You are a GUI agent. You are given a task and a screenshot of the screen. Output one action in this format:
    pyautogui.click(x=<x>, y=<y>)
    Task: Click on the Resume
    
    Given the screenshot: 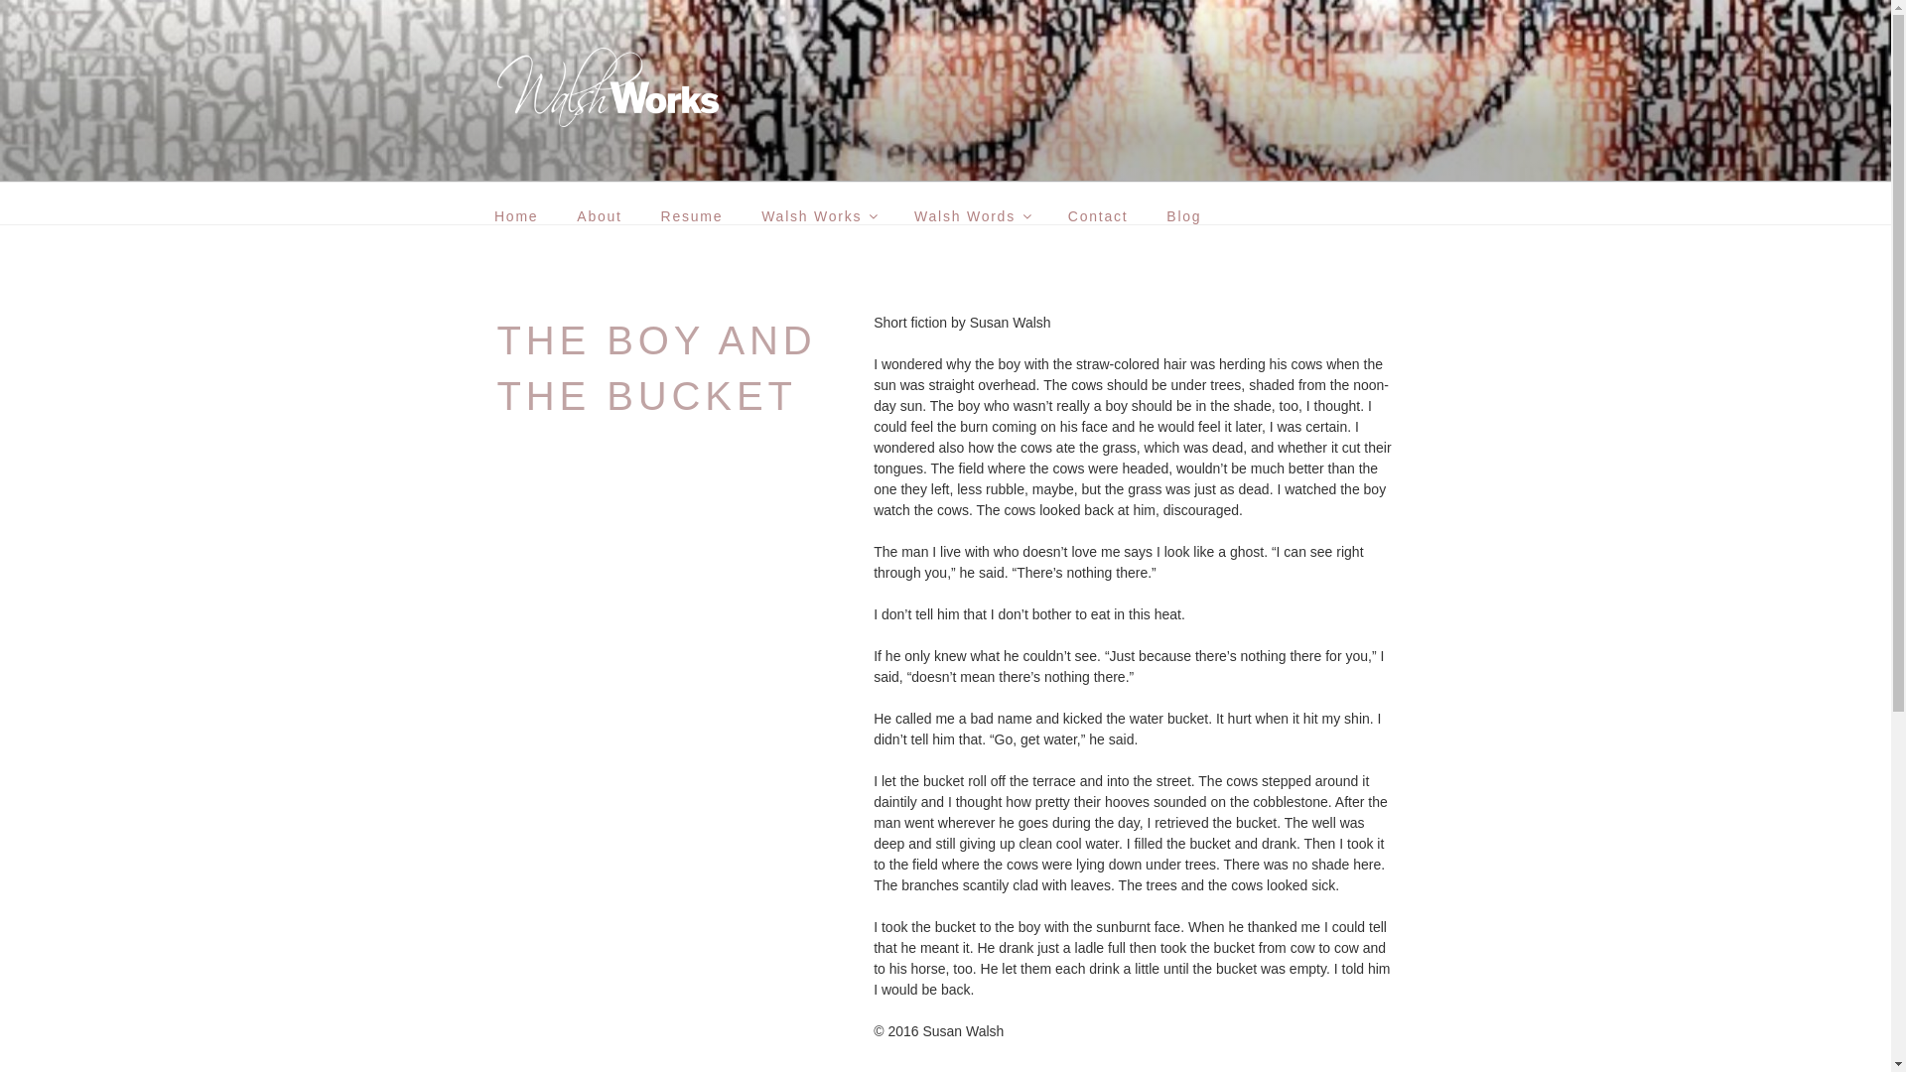 What is the action you would take?
    pyautogui.click(x=692, y=215)
    